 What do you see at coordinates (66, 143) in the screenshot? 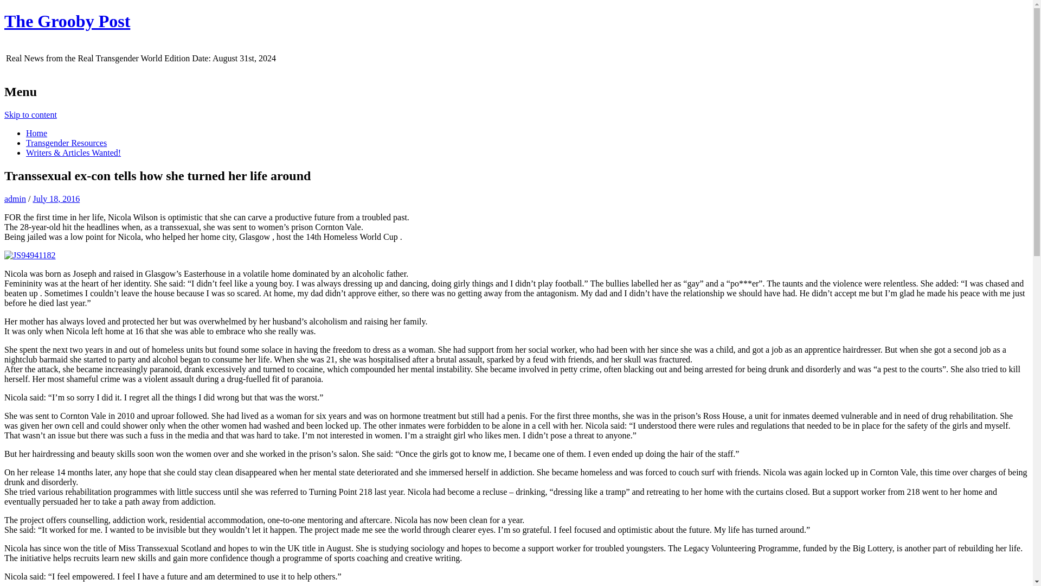
I see `Transgender Resources` at bounding box center [66, 143].